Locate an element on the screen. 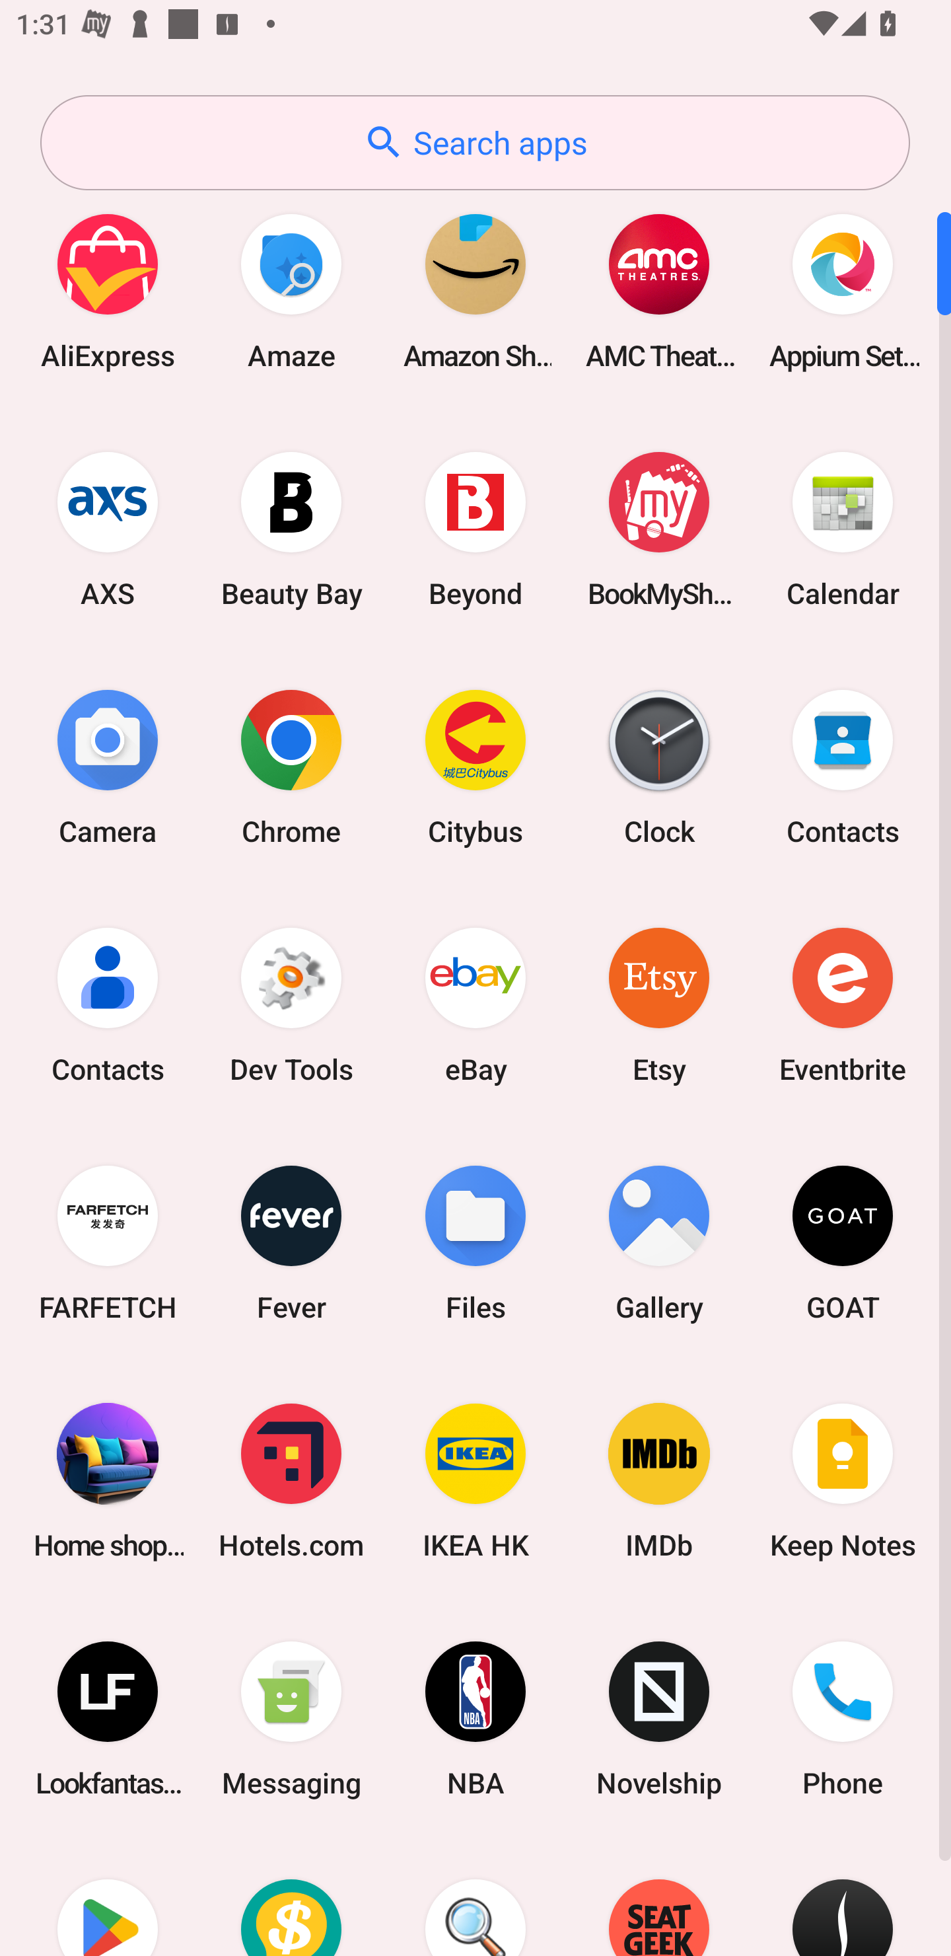 This screenshot has height=1956, width=951. Home shopping is located at coordinates (108, 1480).